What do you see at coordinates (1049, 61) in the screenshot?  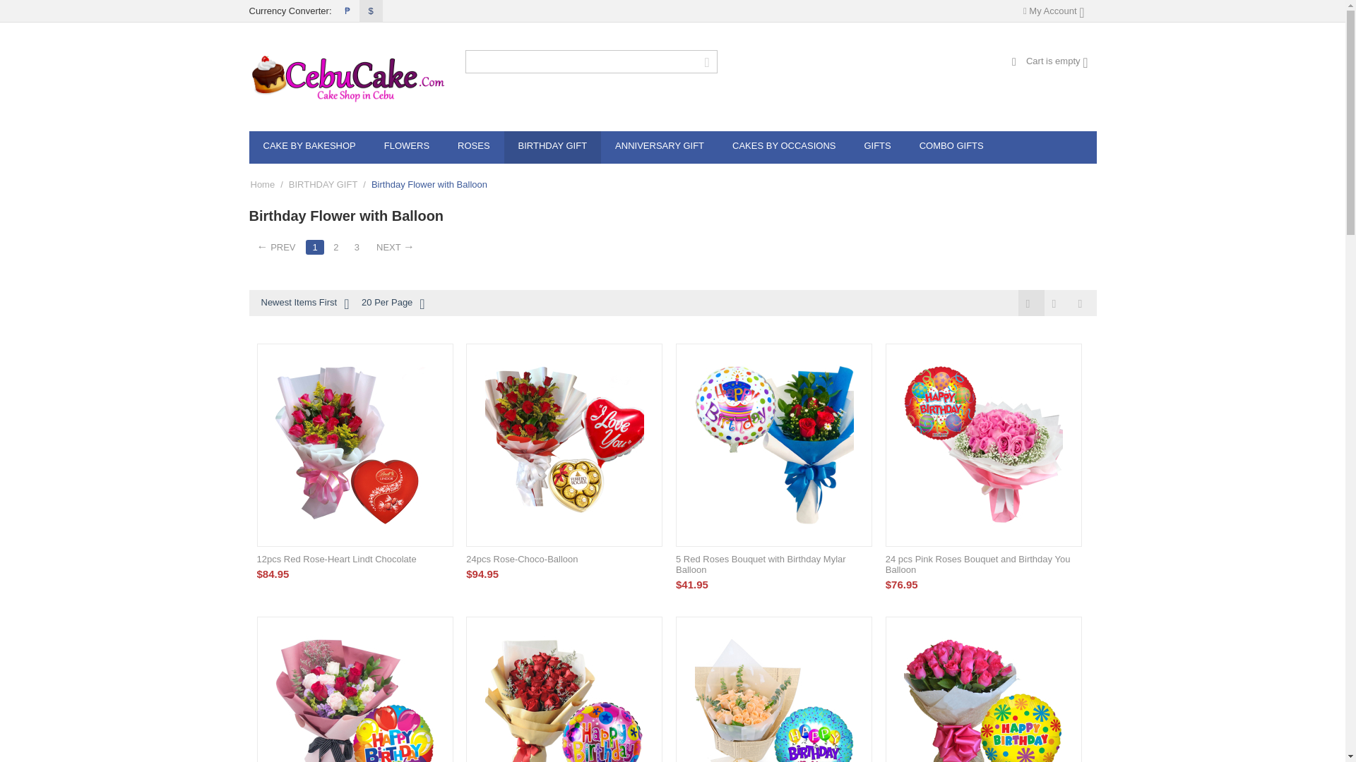 I see `Cart is empty` at bounding box center [1049, 61].